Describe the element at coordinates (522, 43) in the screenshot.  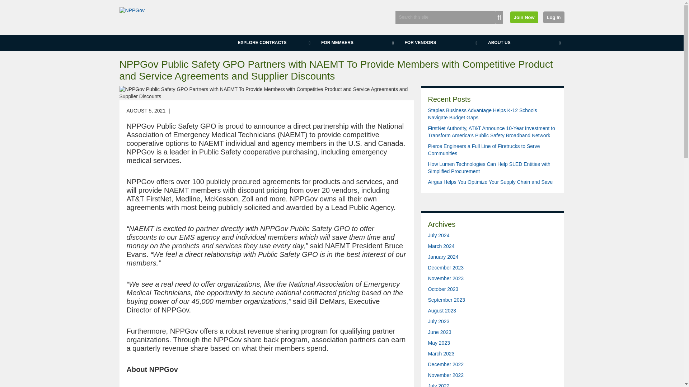
I see `ABOUT US` at that location.